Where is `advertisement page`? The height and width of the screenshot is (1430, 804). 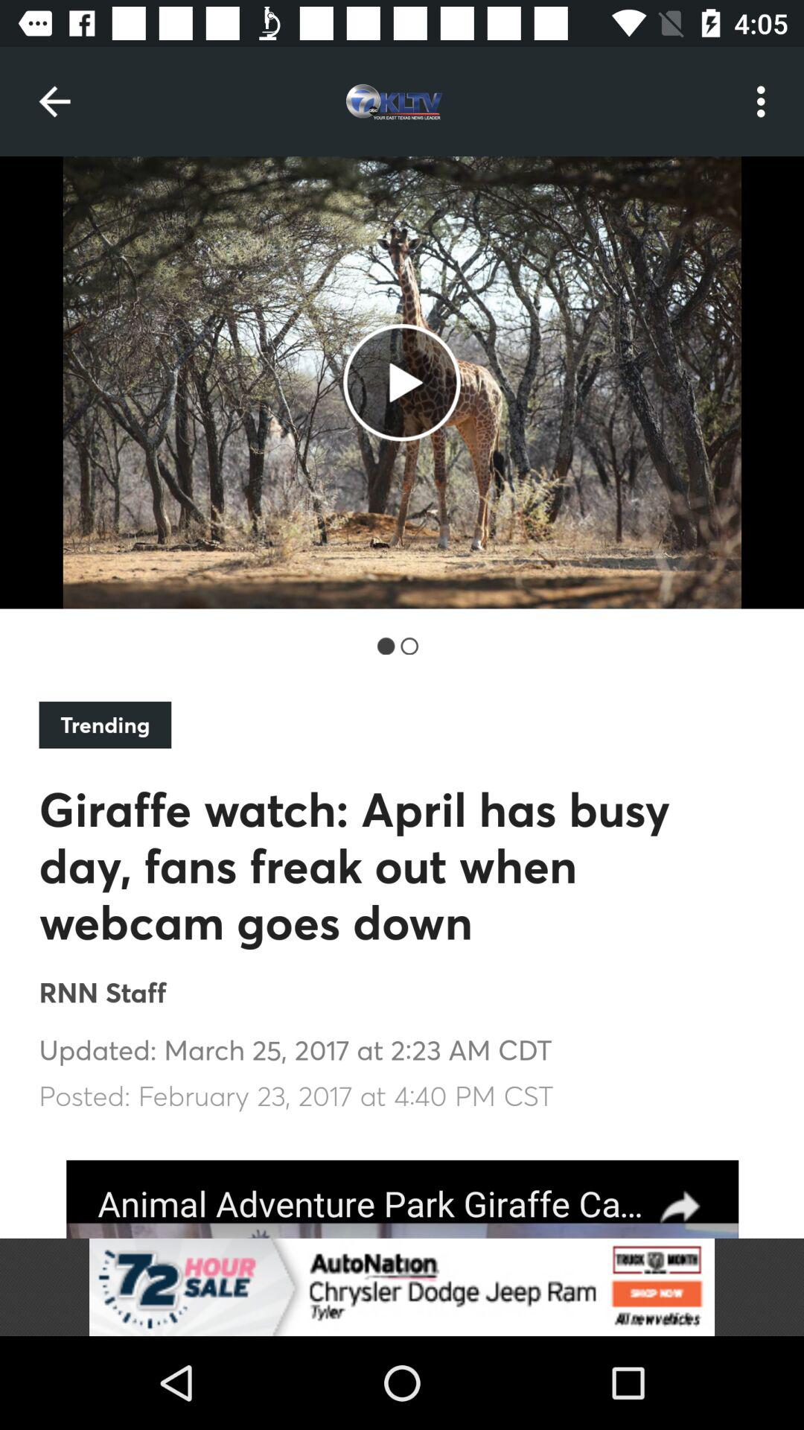
advertisement page is located at coordinates (402, 1199).